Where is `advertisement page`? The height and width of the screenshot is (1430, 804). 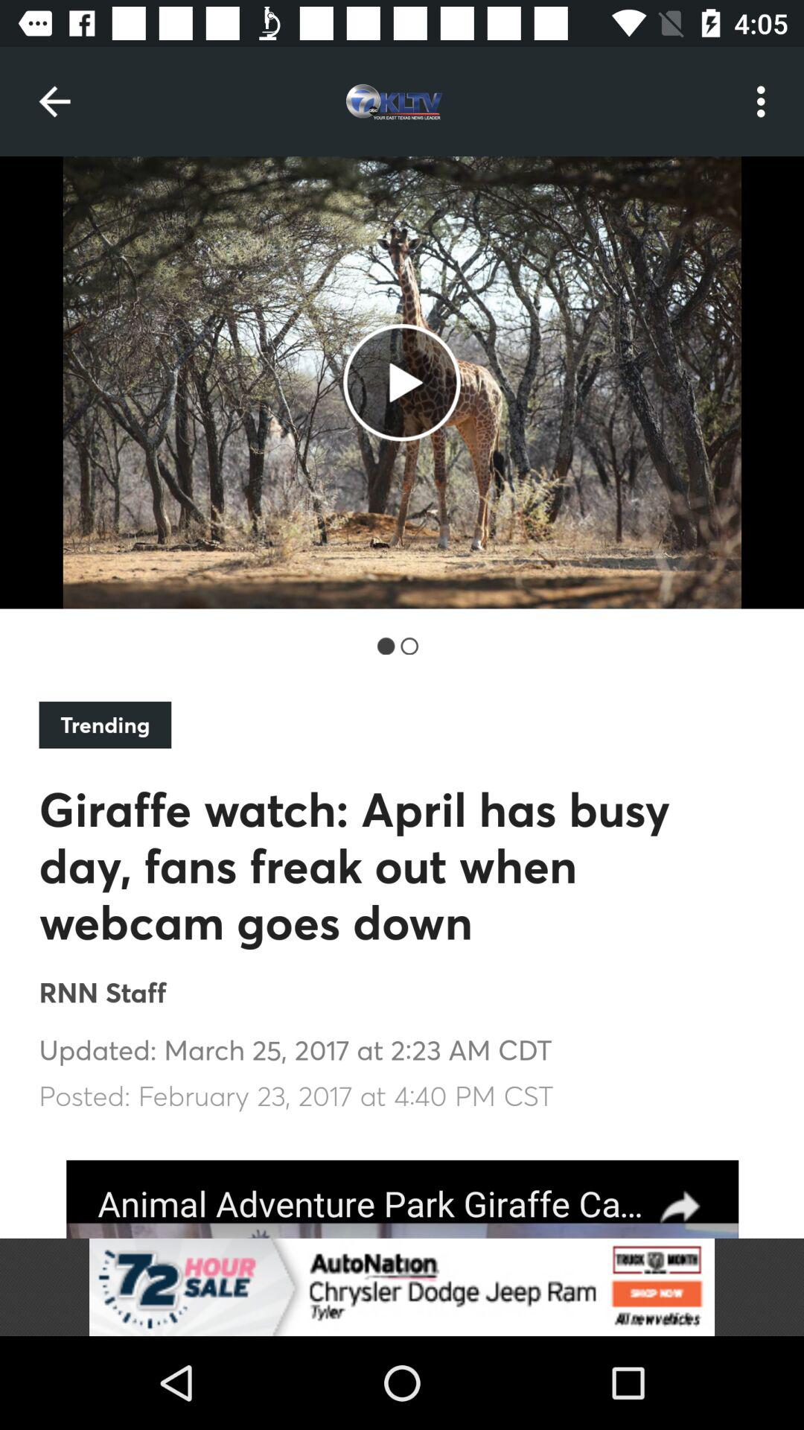
advertisement page is located at coordinates (402, 1199).